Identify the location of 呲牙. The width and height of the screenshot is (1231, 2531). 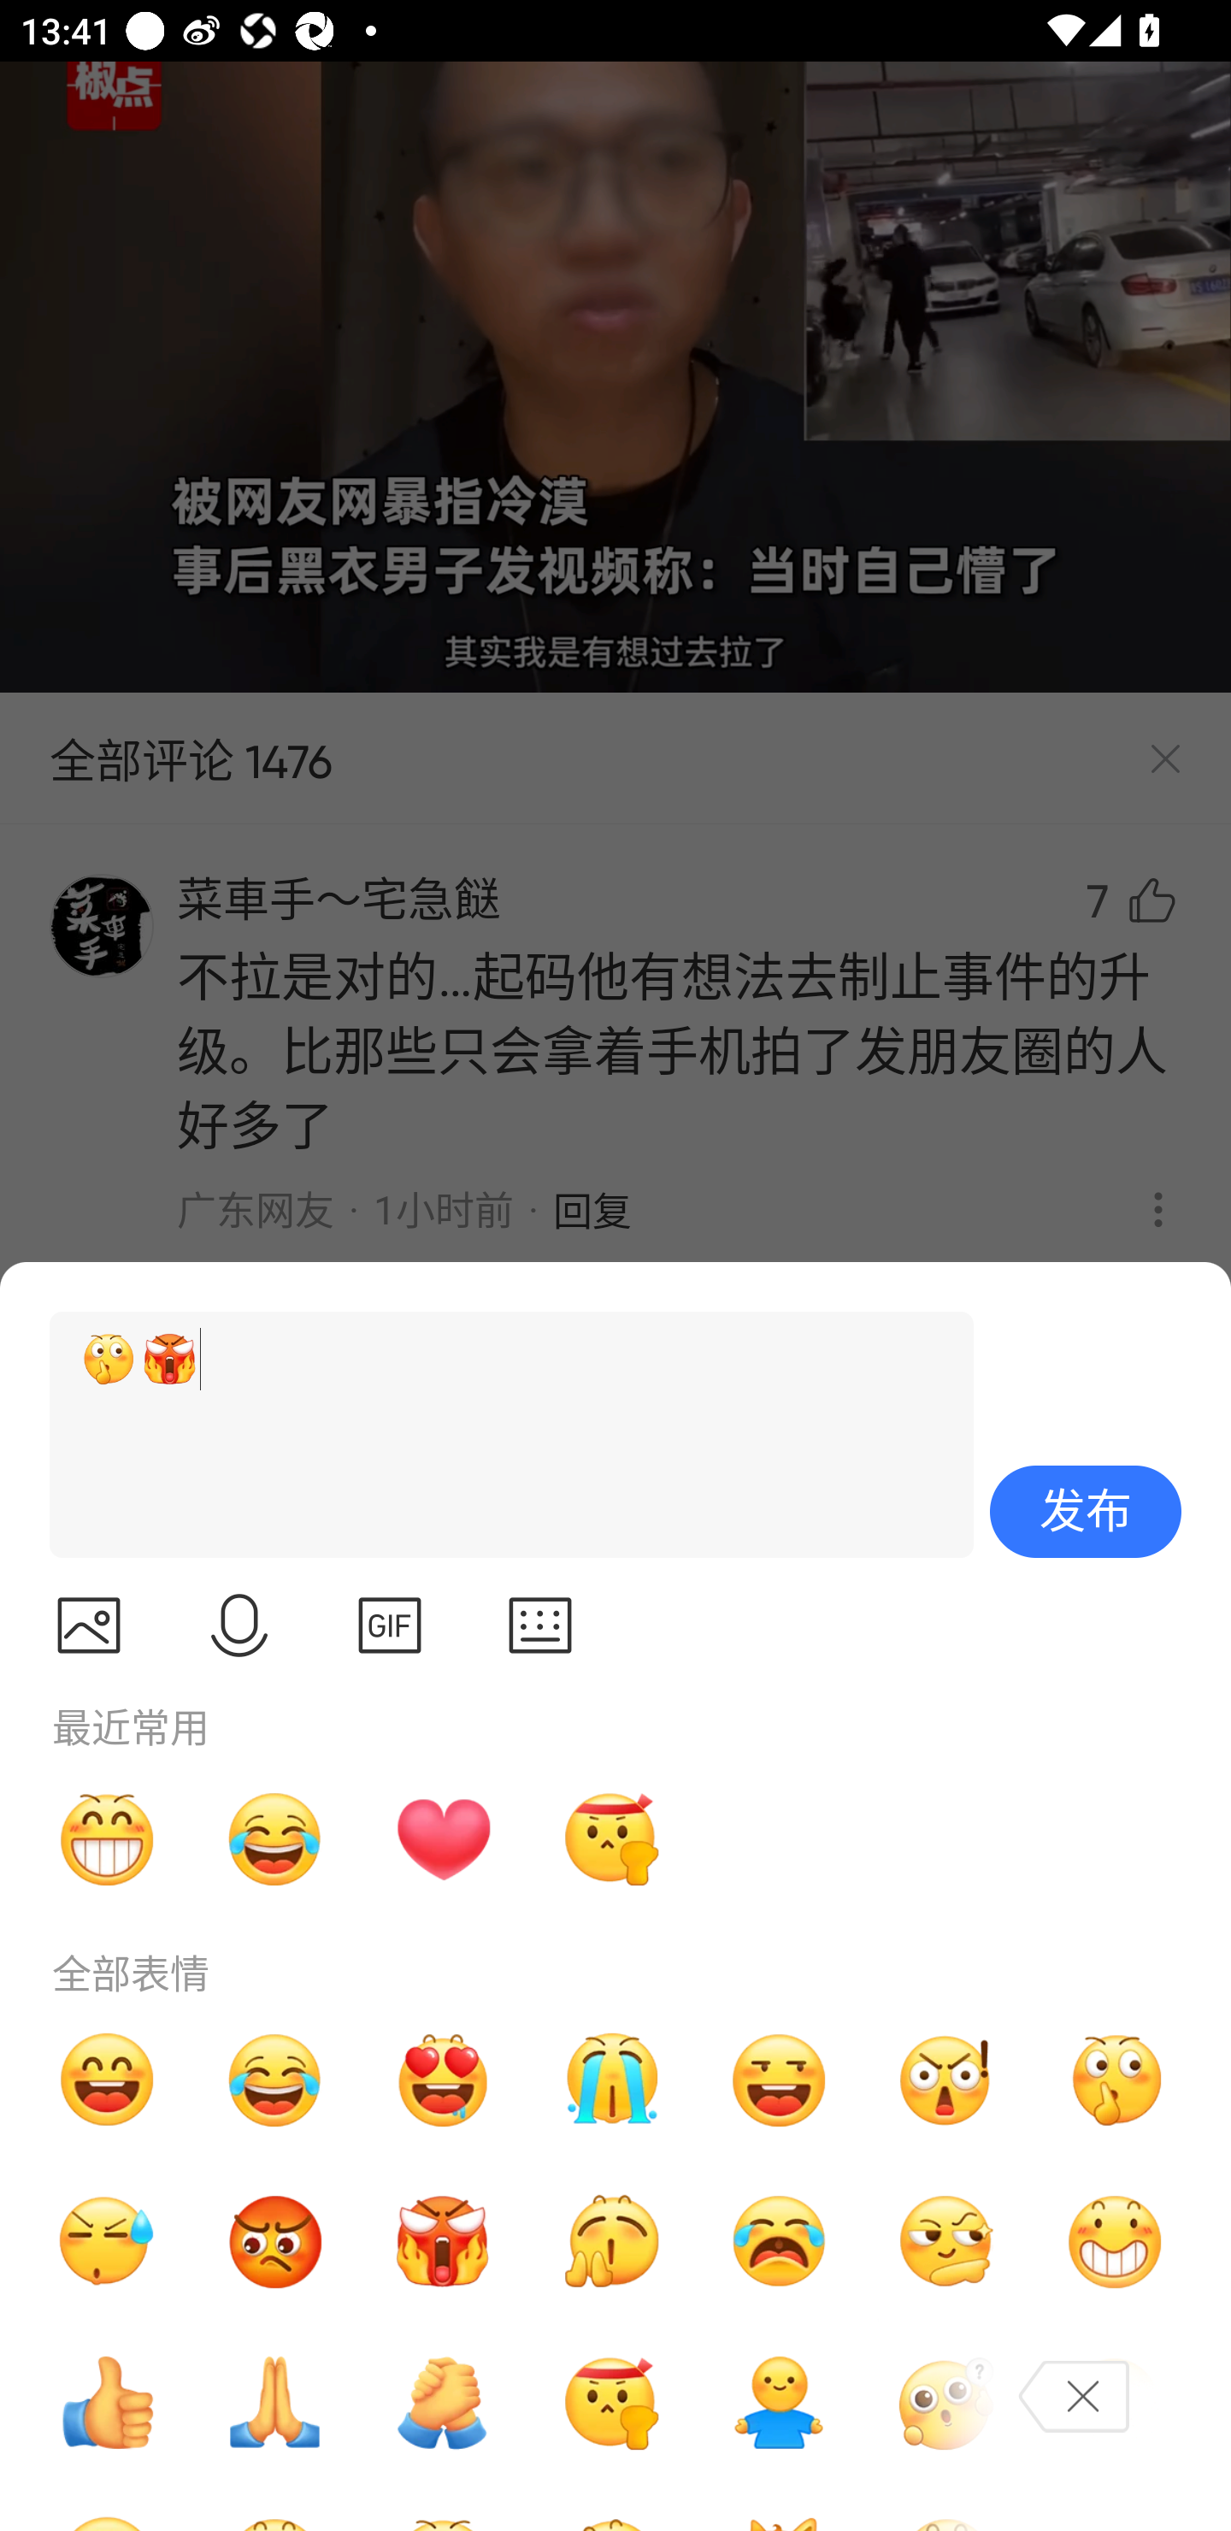
(107, 1838).